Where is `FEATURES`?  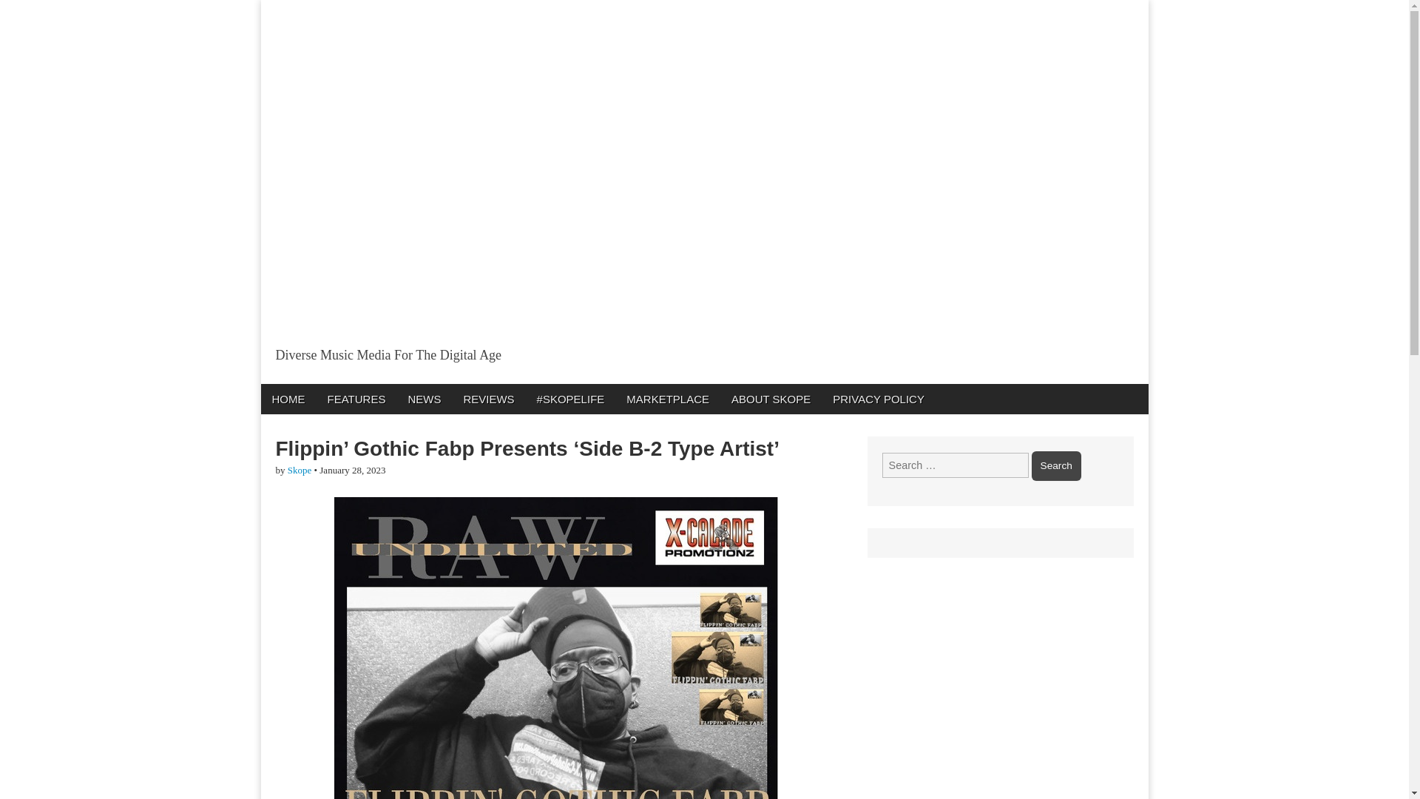 FEATURES is located at coordinates (356, 398).